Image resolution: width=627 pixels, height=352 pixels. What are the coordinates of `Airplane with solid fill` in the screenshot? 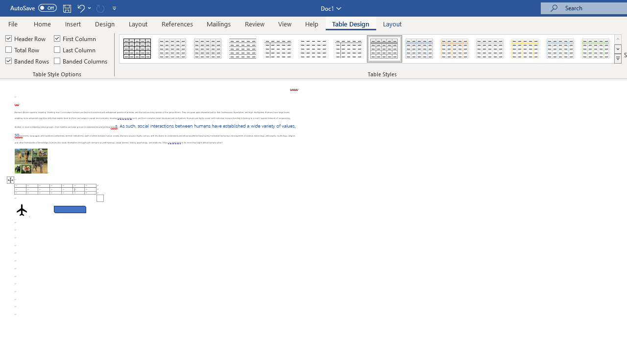 It's located at (22, 210).